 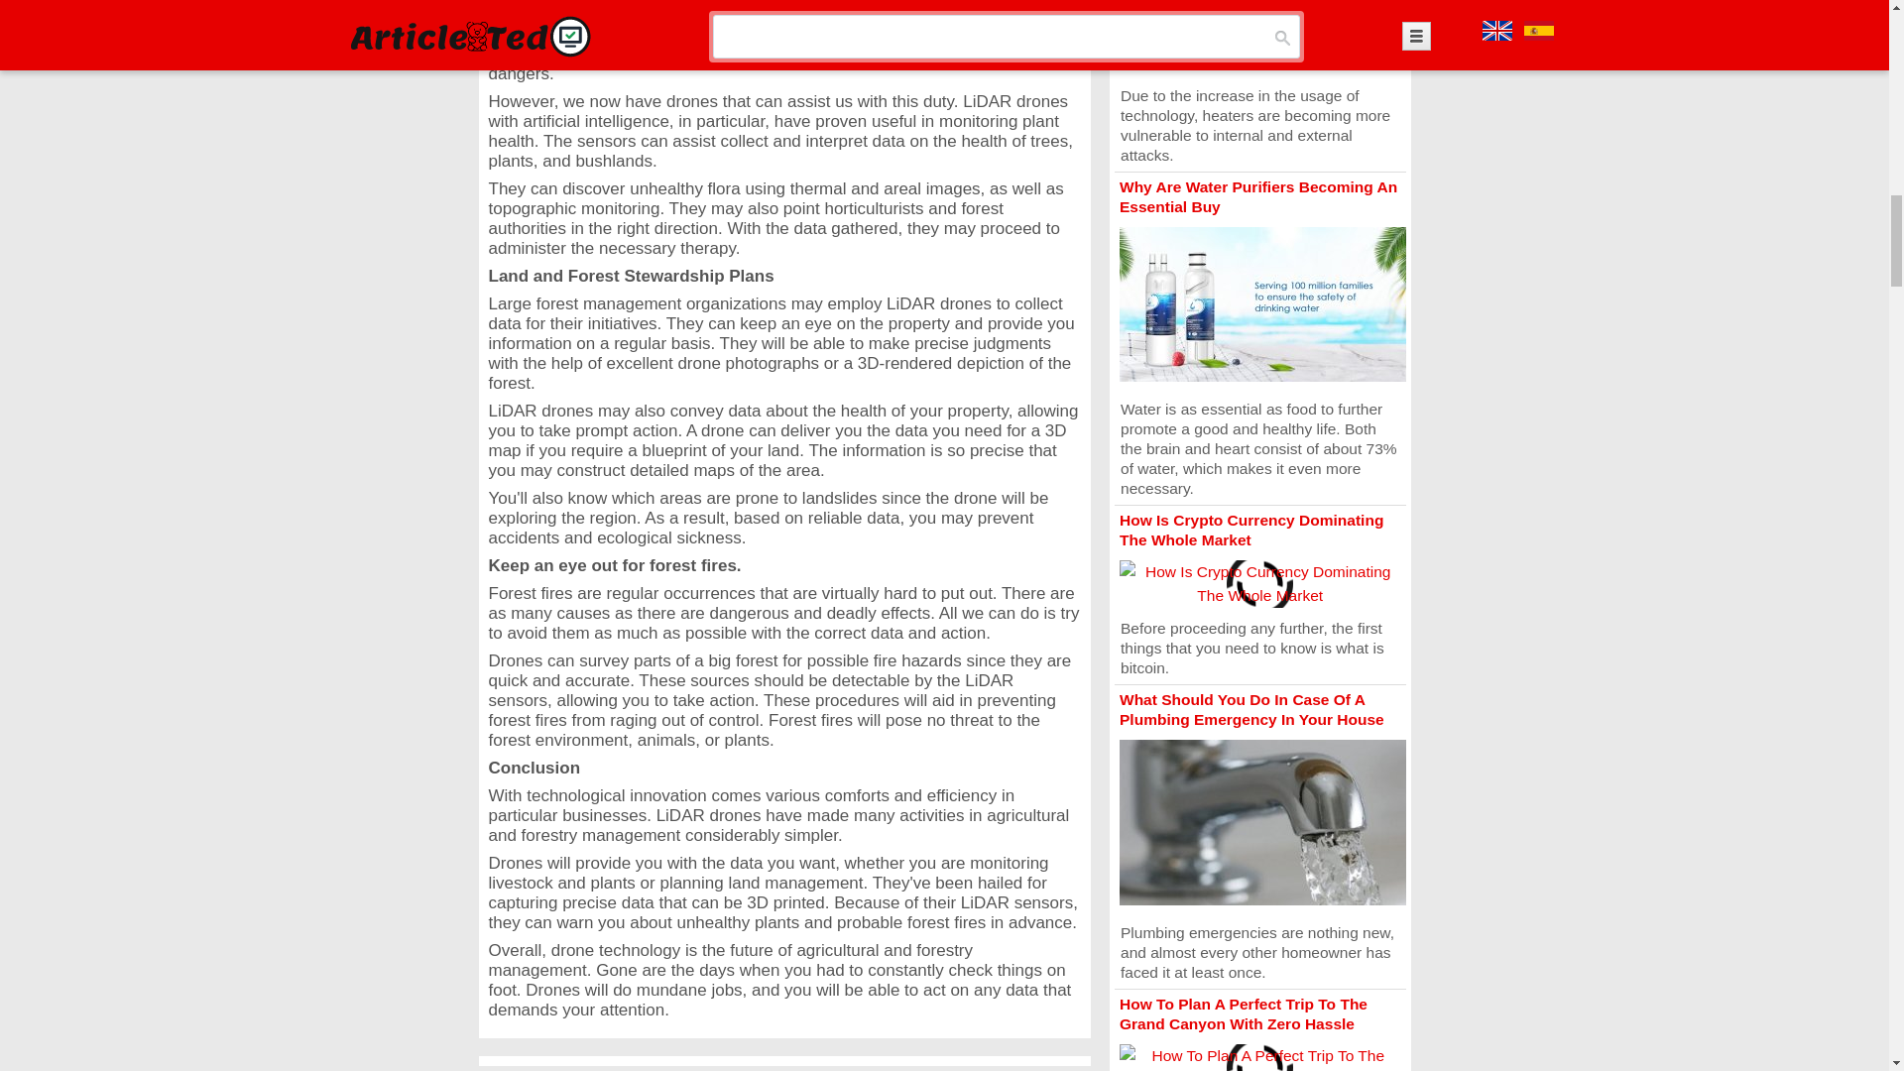 What do you see at coordinates (1251, 530) in the screenshot?
I see `How Is Crypto Currency Dominating The Whole Market` at bounding box center [1251, 530].